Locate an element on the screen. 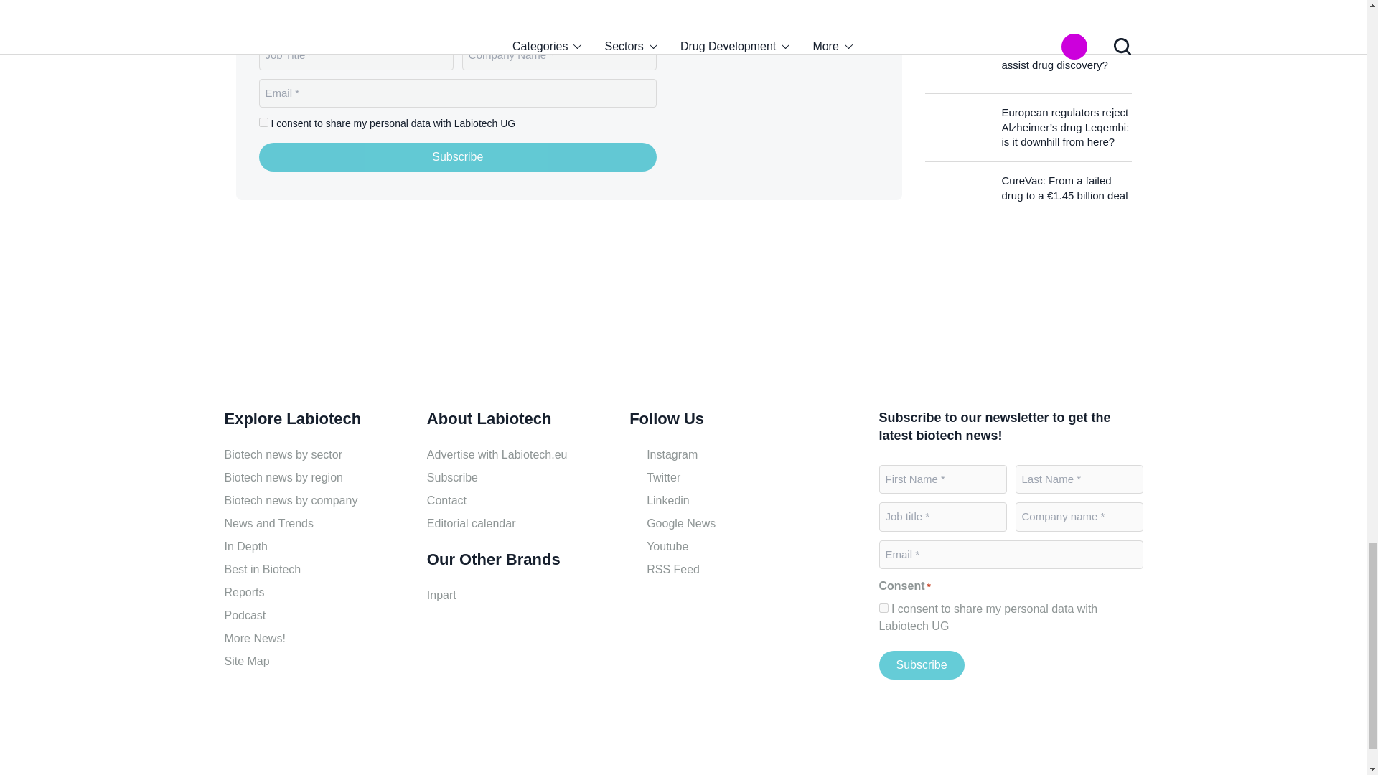  Subscribe is located at coordinates (458, 156).